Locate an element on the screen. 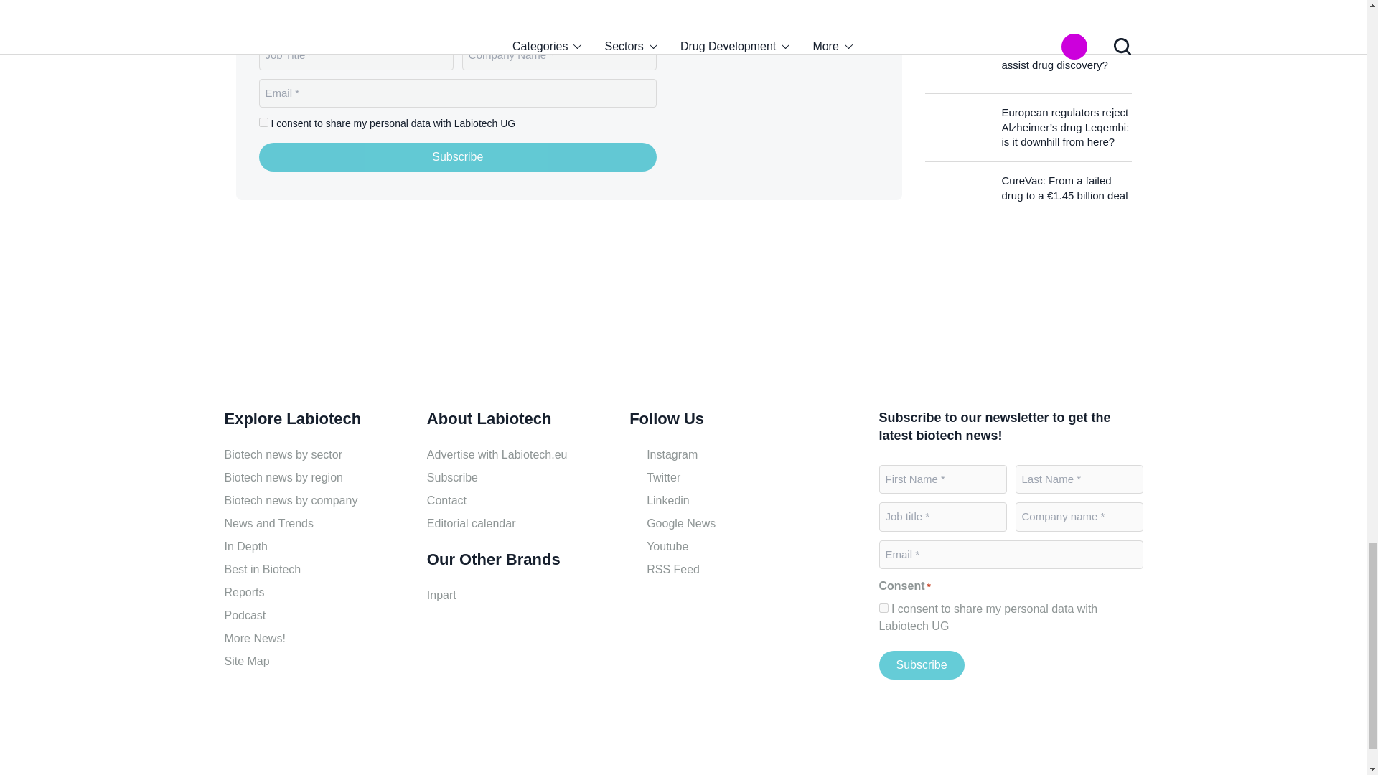  Subscribe is located at coordinates (458, 156).